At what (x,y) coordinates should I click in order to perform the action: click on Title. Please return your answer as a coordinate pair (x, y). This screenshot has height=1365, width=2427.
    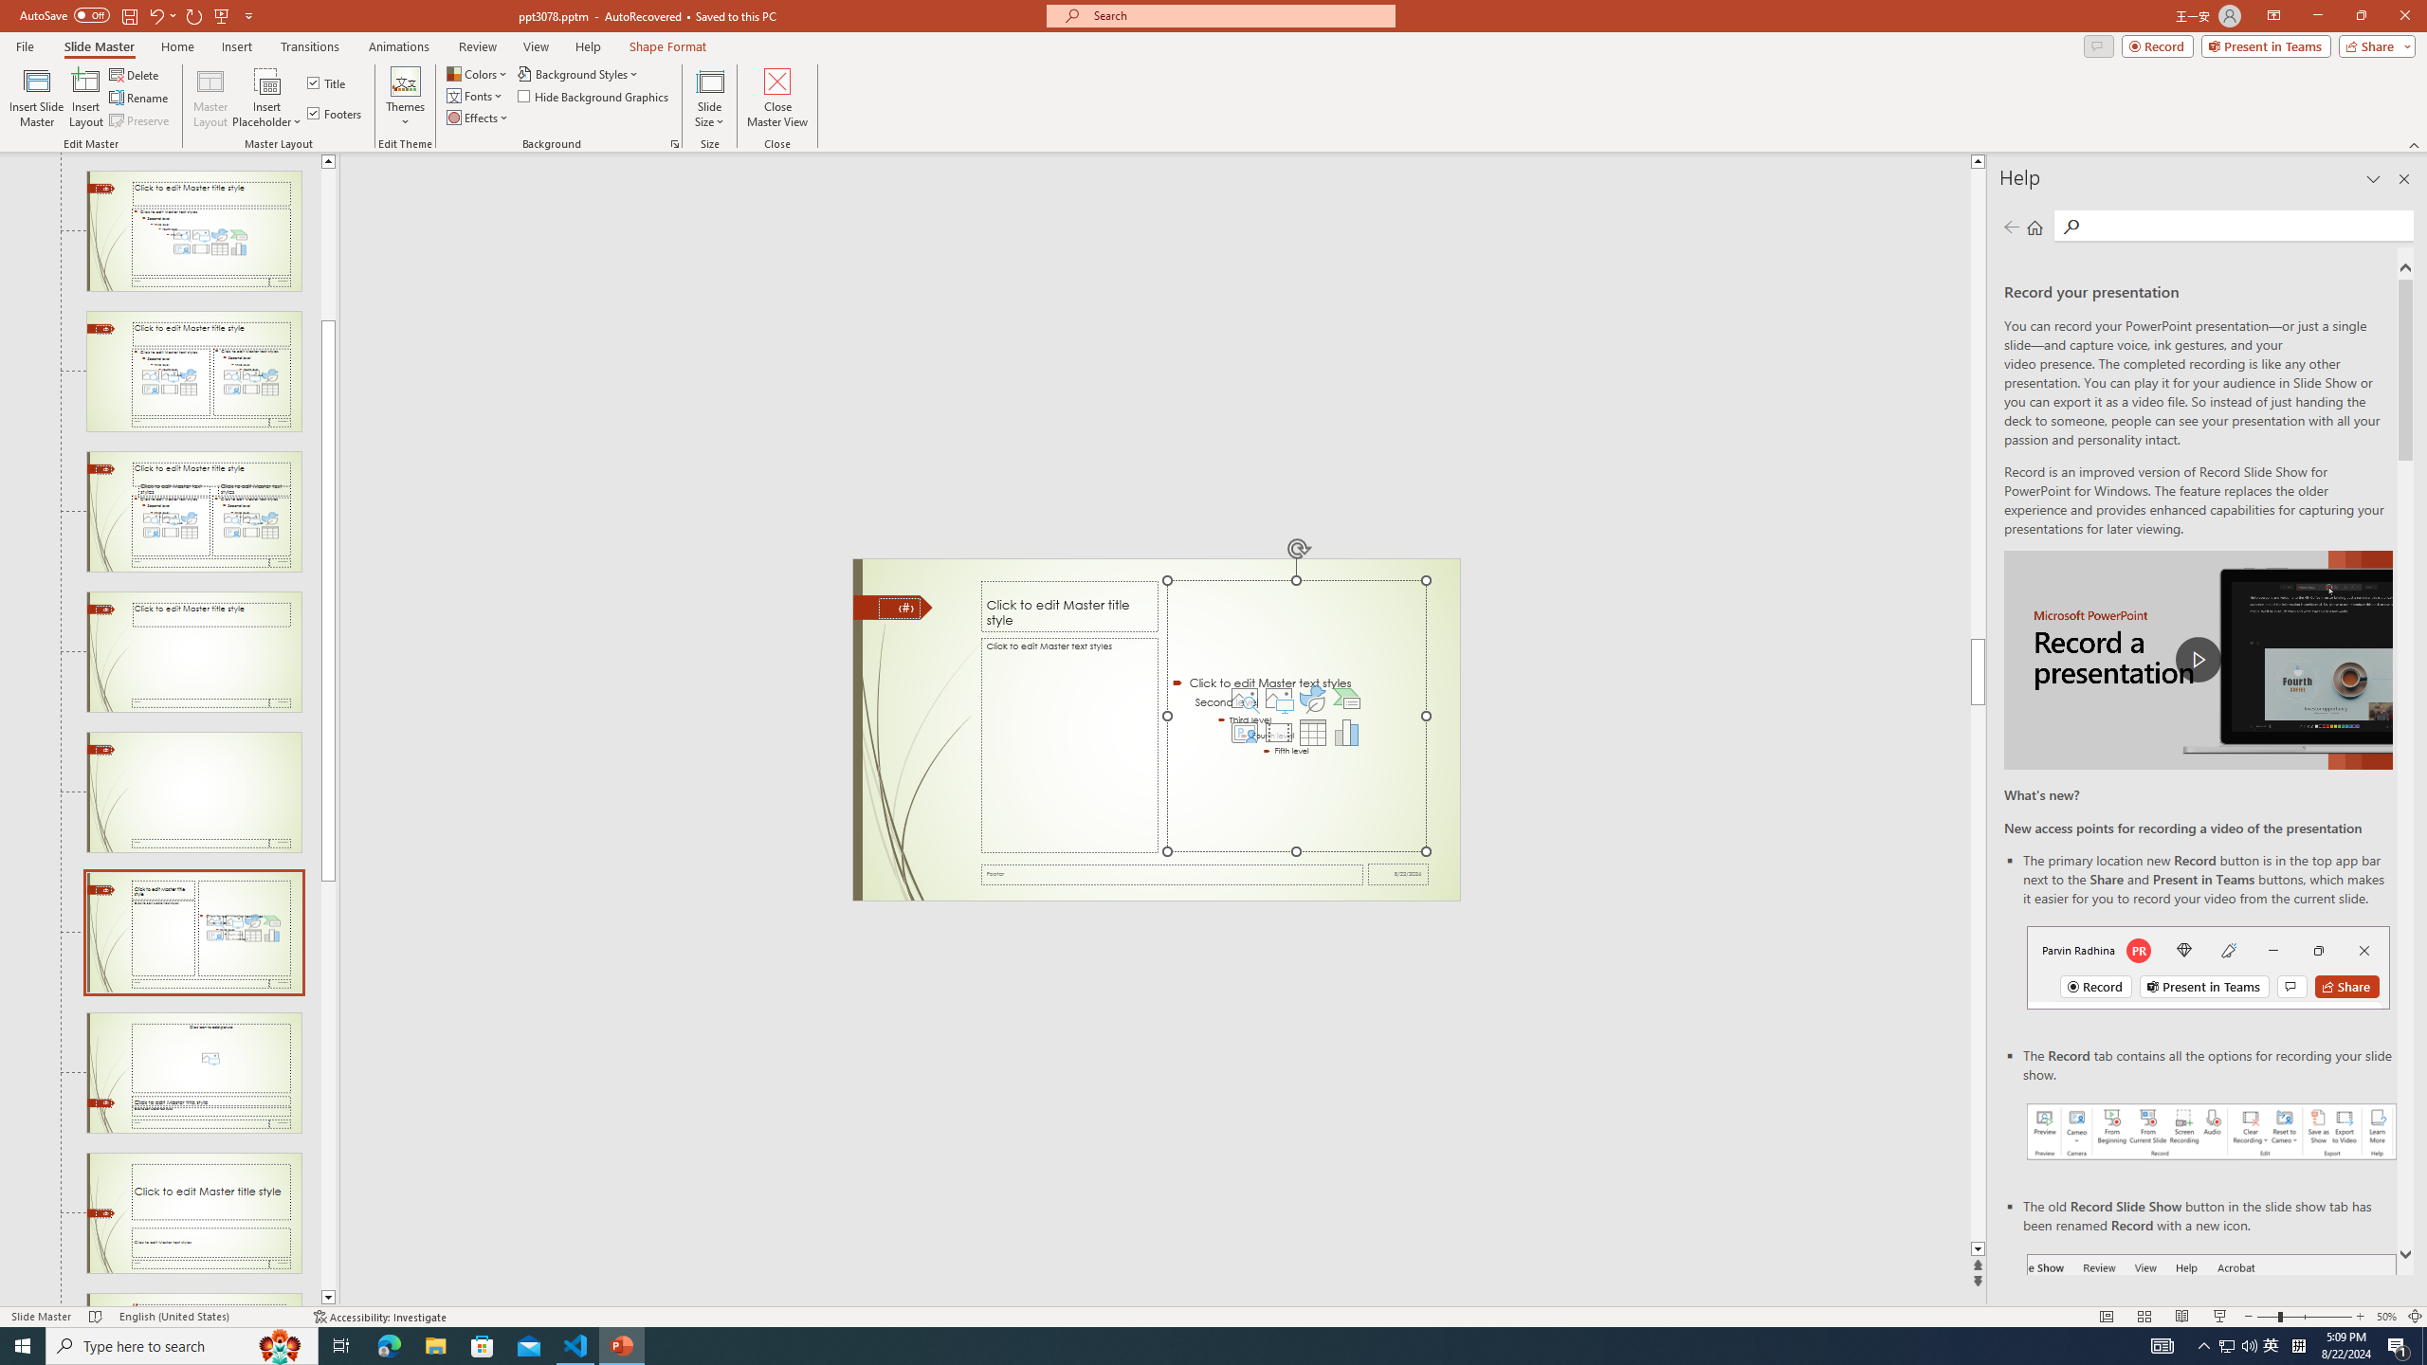
    Looking at the image, I should click on (328, 83).